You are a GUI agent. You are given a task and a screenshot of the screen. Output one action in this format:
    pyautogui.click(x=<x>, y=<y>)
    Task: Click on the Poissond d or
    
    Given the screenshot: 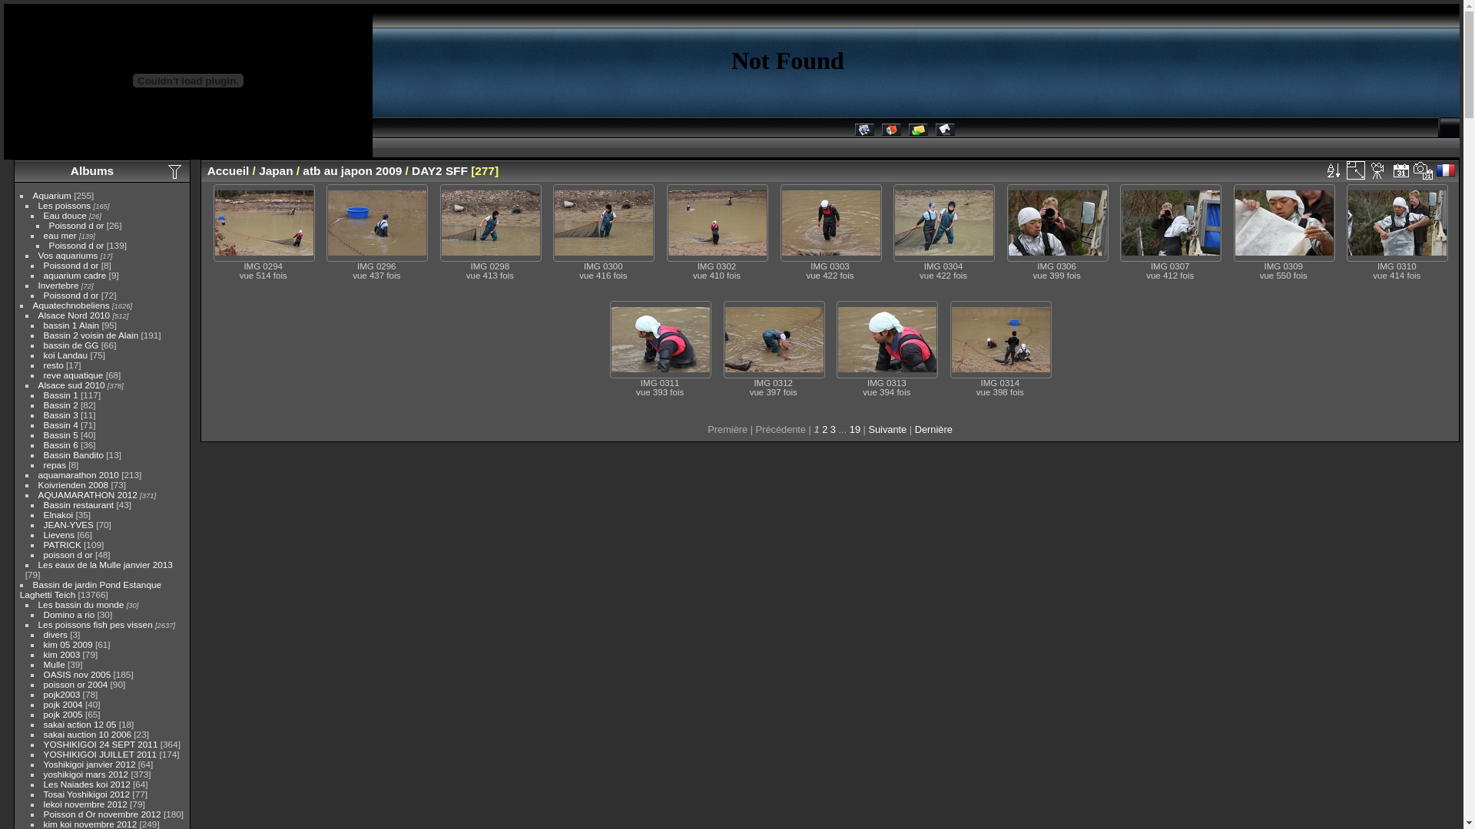 What is the action you would take?
    pyautogui.click(x=71, y=295)
    